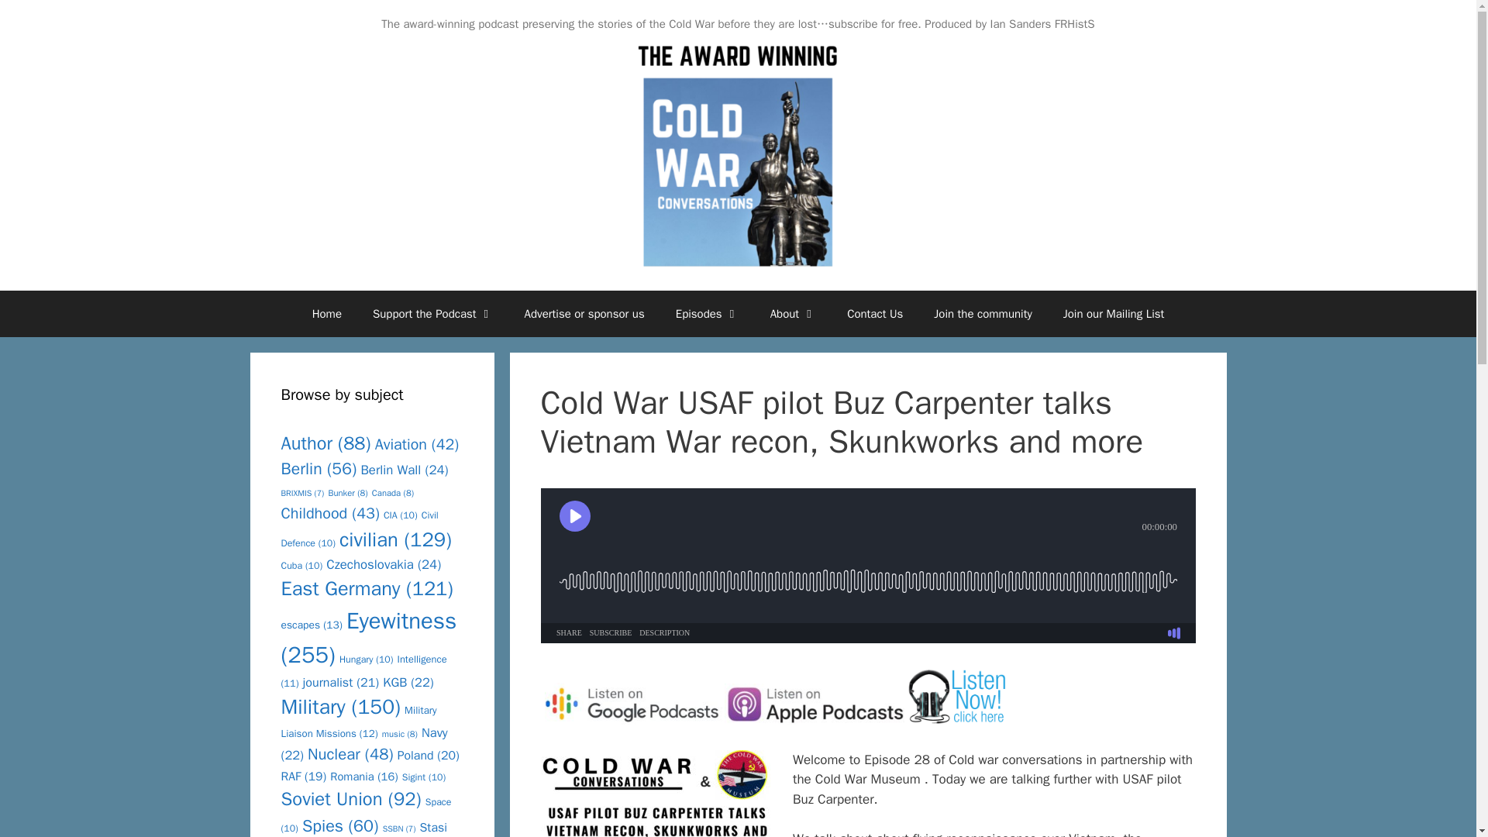 This screenshot has width=1488, height=837. Describe the element at coordinates (432, 313) in the screenshot. I see `Support the Podcast` at that location.